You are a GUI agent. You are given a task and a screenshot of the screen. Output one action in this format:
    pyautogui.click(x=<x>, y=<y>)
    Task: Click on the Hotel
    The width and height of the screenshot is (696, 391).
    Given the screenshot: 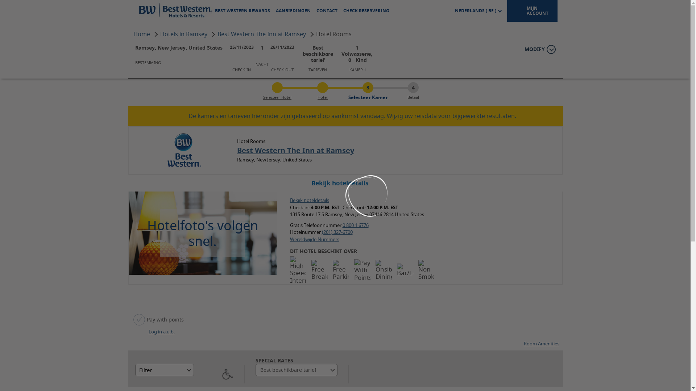 What is the action you would take?
    pyautogui.click(x=323, y=97)
    